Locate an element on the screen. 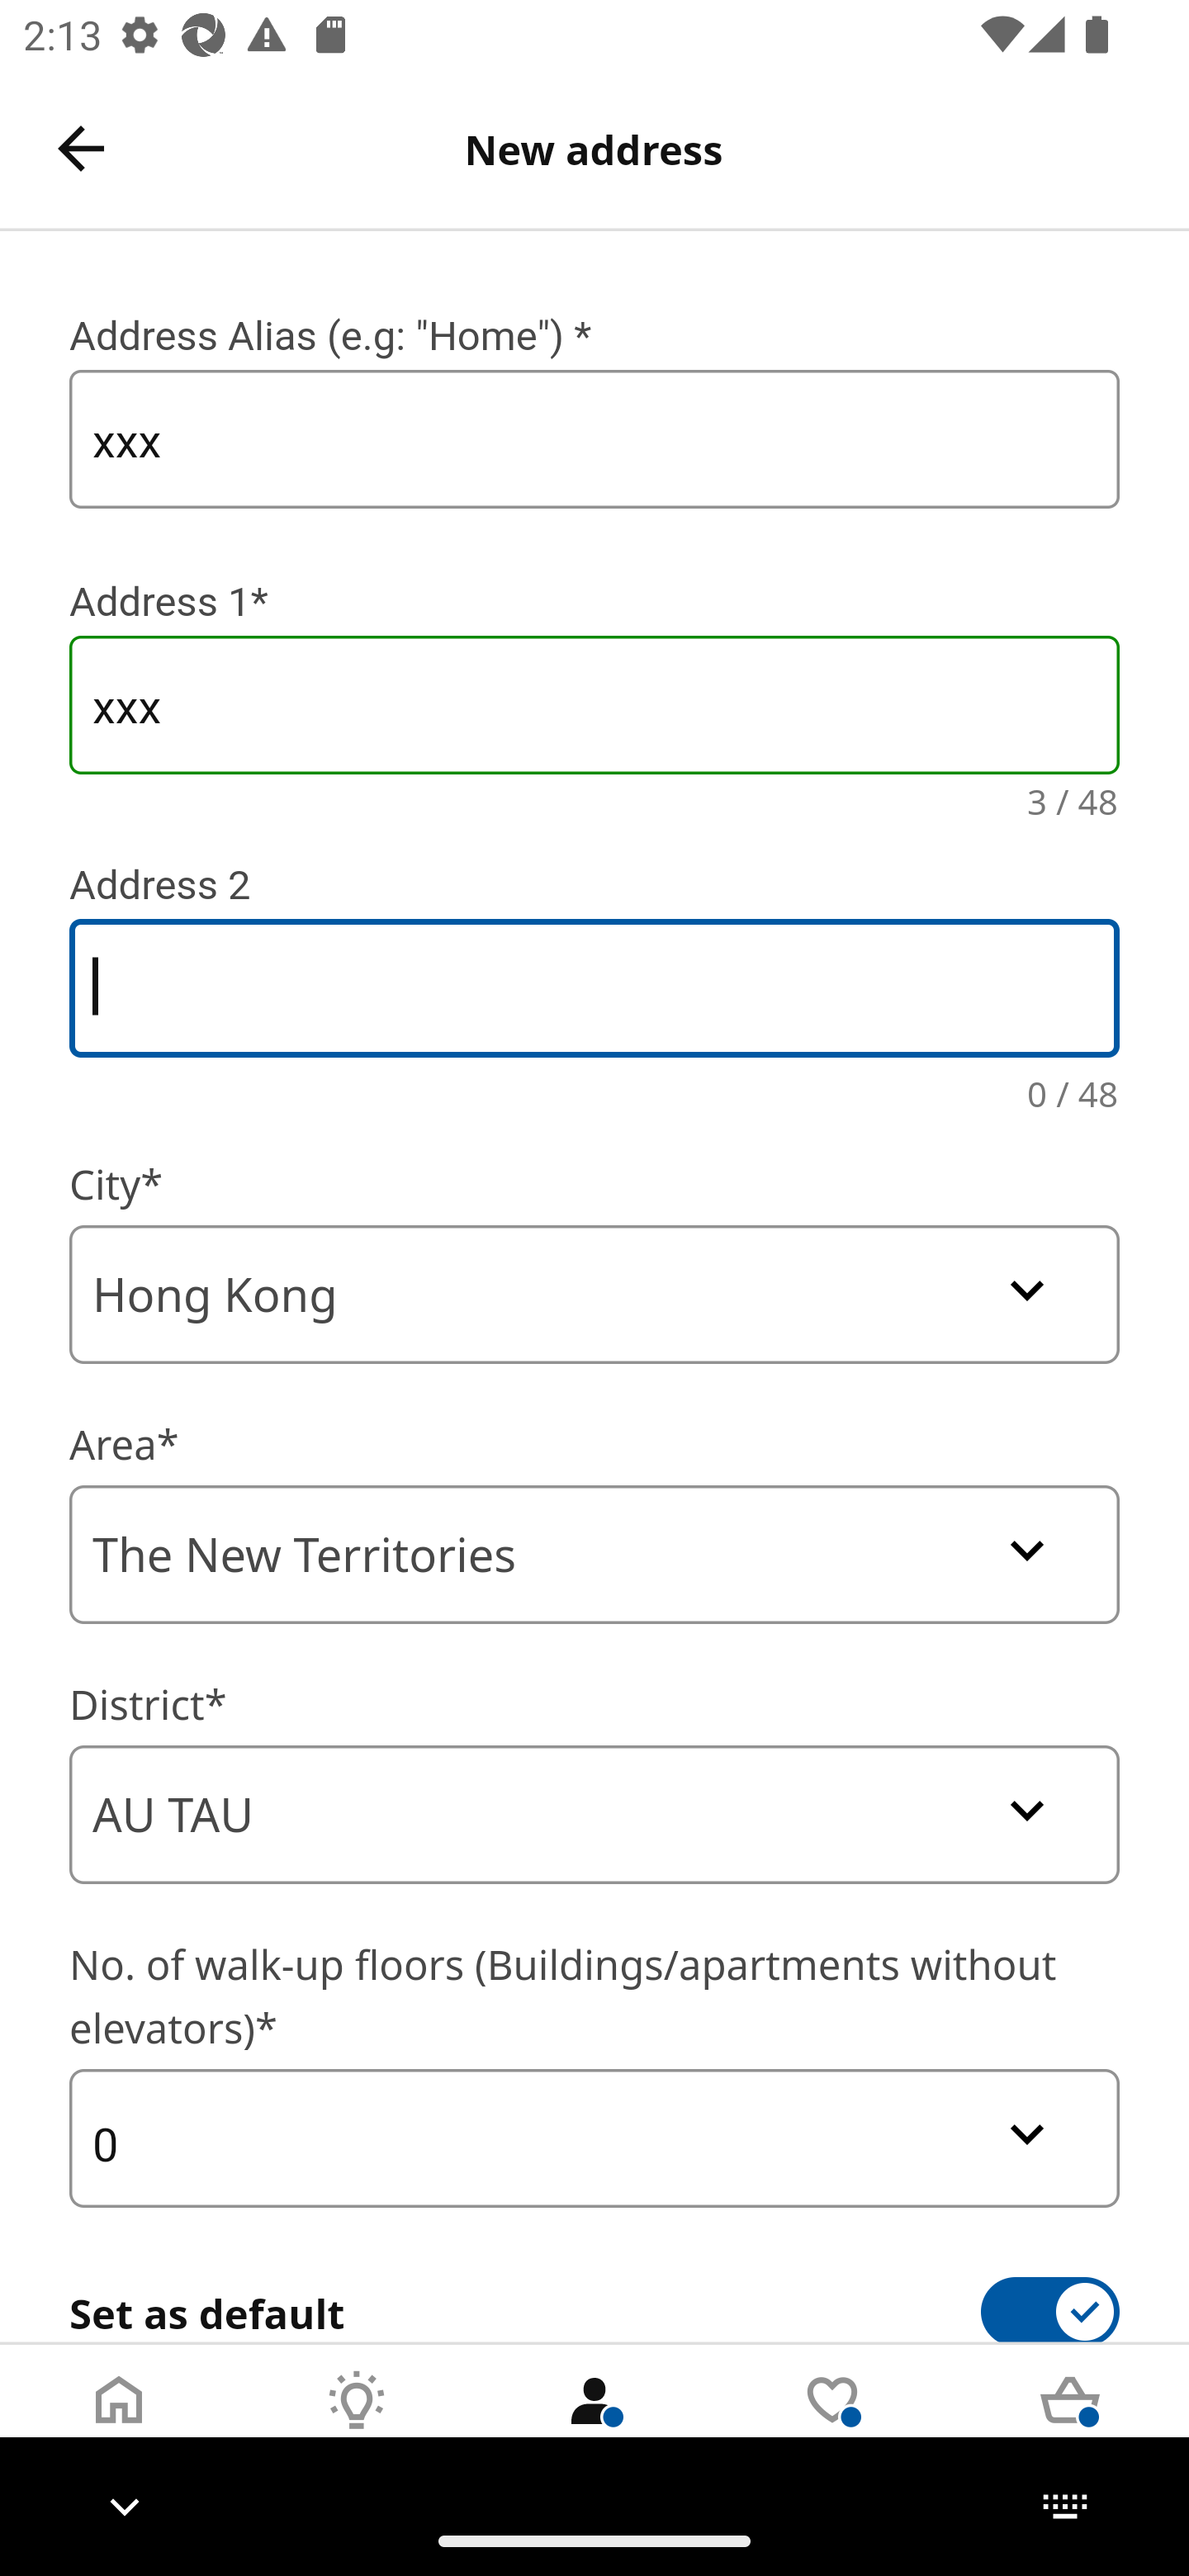  Home
Tab 1 of 5 is located at coordinates (119, 2425).